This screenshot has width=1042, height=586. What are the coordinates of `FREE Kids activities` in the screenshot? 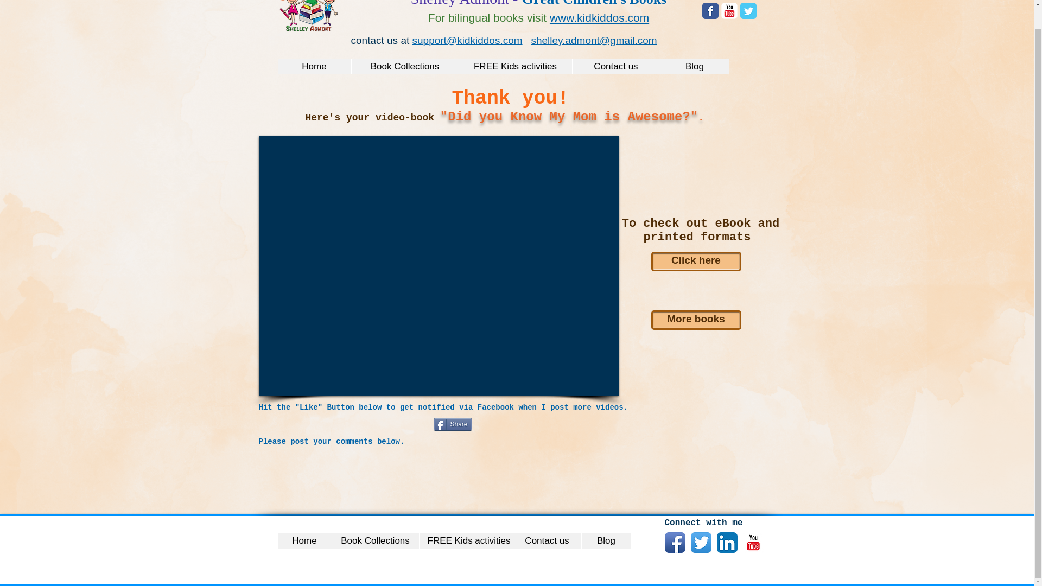 It's located at (514, 67).